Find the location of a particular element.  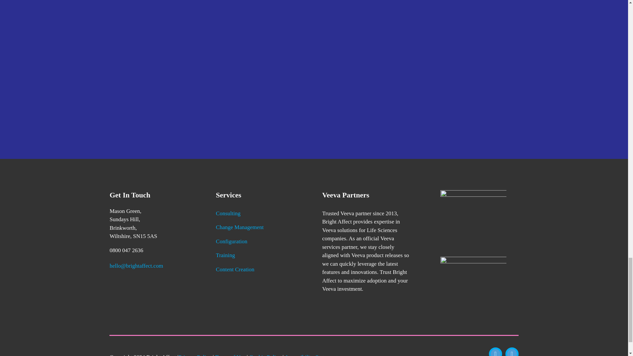

X is located at coordinates (495, 352).